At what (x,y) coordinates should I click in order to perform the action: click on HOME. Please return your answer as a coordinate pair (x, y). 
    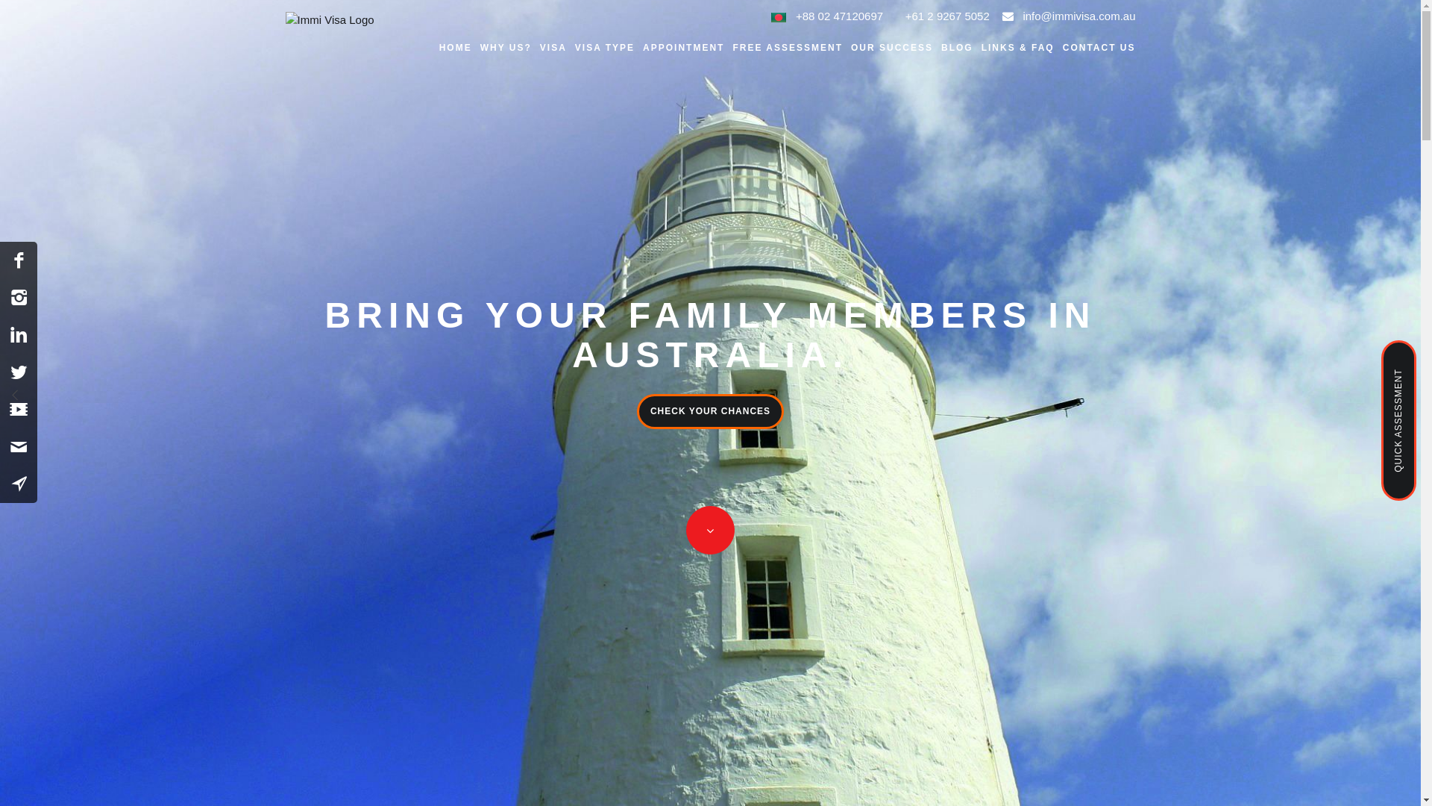
    Looking at the image, I should click on (459, 48).